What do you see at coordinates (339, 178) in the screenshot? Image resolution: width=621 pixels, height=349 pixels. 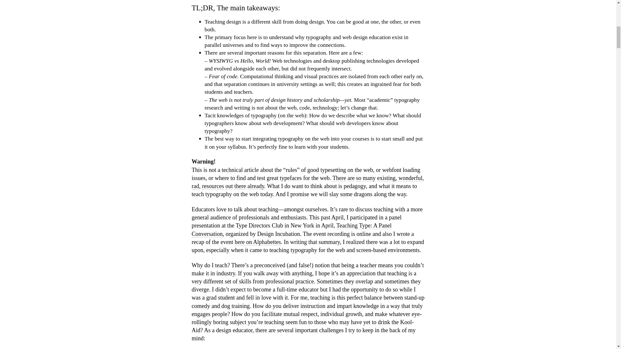 I see `There` at bounding box center [339, 178].